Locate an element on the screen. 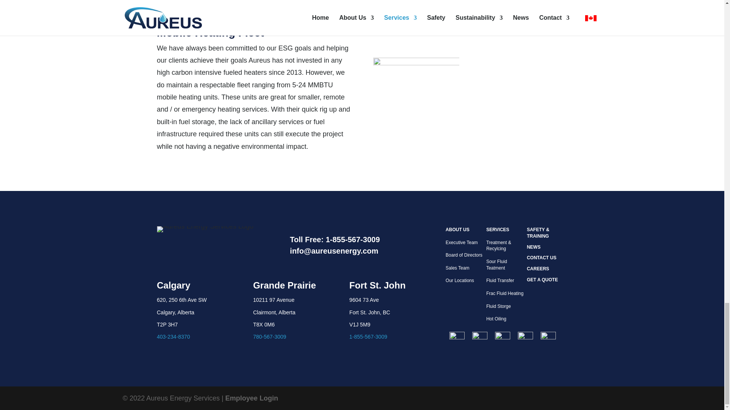 This screenshot has height=410, width=730. logo-complyworks is located at coordinates (480, 337).